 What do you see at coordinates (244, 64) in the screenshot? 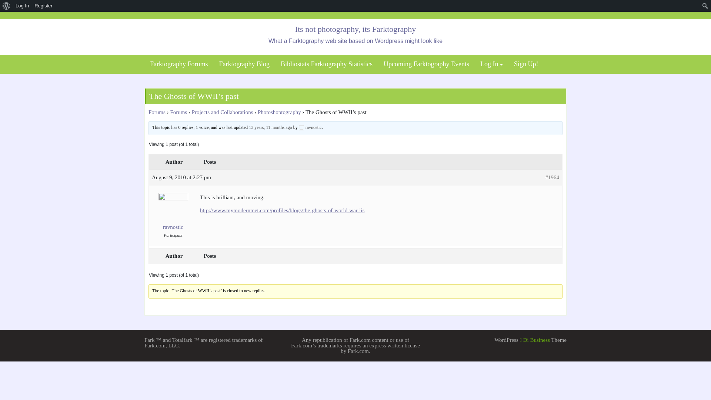
I see `Farktography Blog` at bounding box center [244, 64].